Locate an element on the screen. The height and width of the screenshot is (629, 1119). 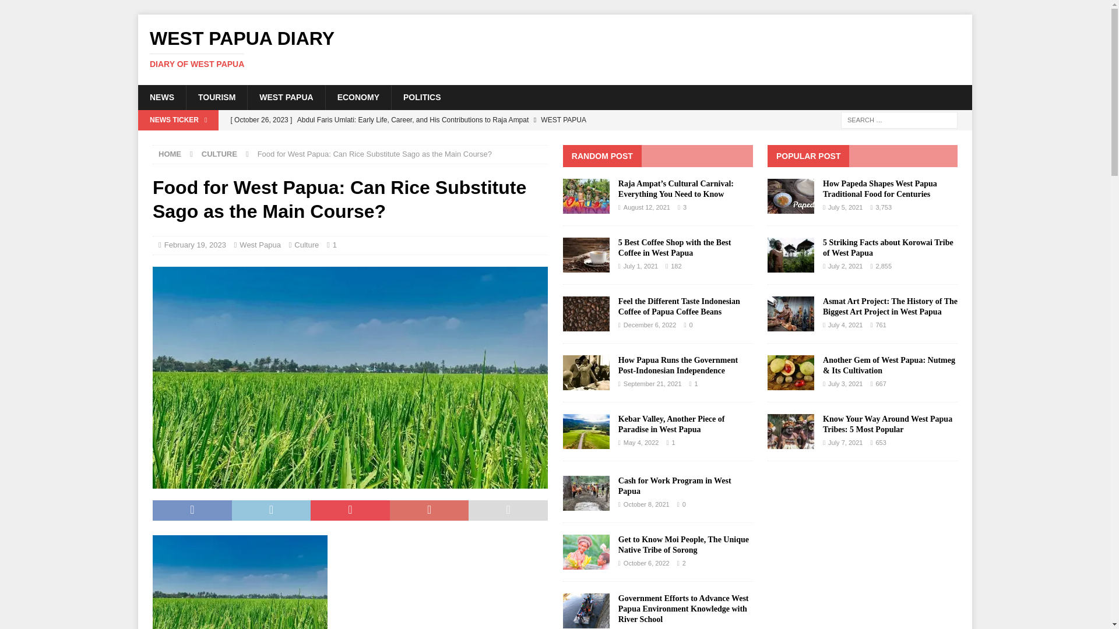
ECONOMY is located at coordinates (358, 97).